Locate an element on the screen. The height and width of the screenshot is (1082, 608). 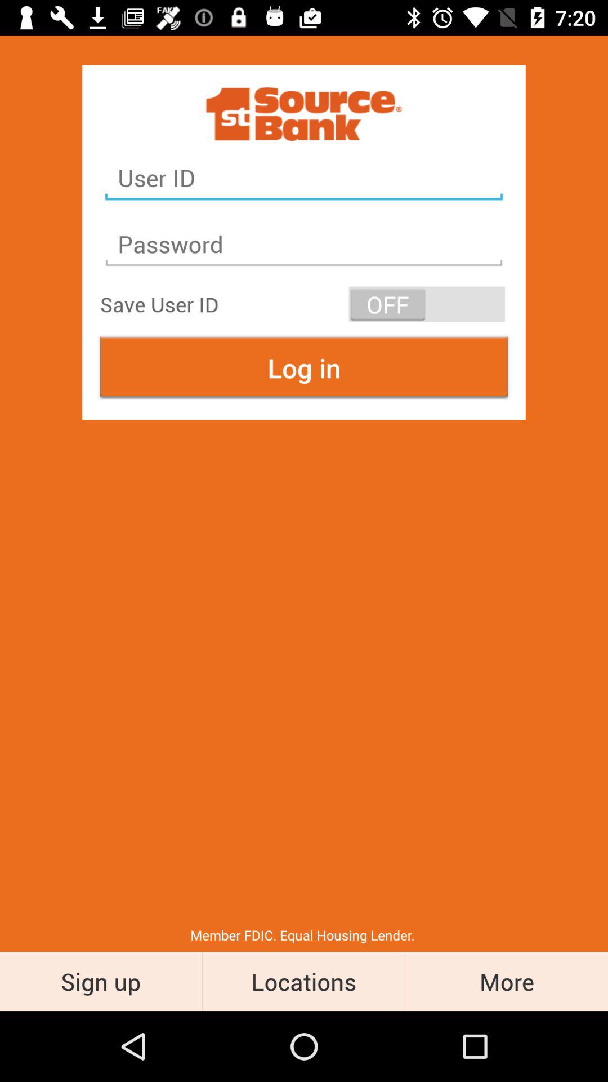
jump to log in icon is located at coordinates (304, 367).